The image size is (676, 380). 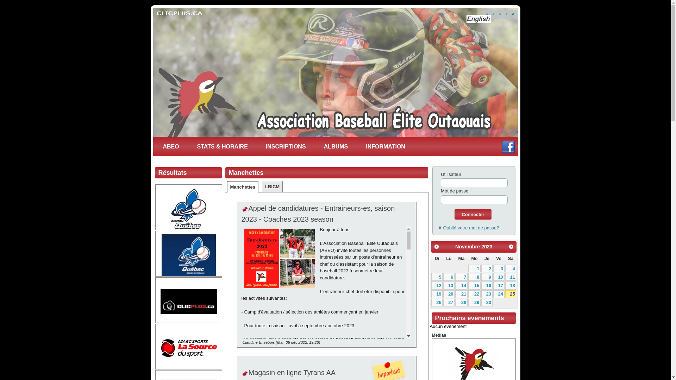 I want to click on ClicPlus, so click(x=189, y=302).